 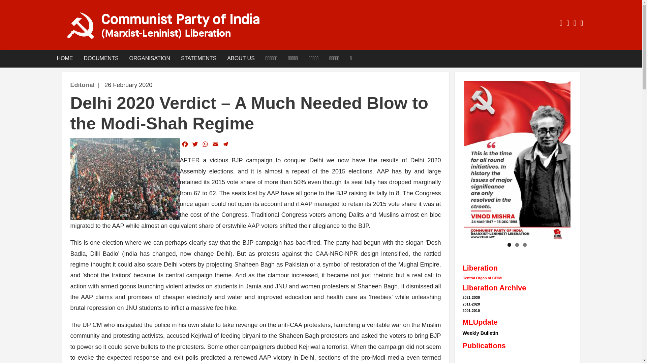 I want to click on ABOUT US, so click(x=241, y=58).